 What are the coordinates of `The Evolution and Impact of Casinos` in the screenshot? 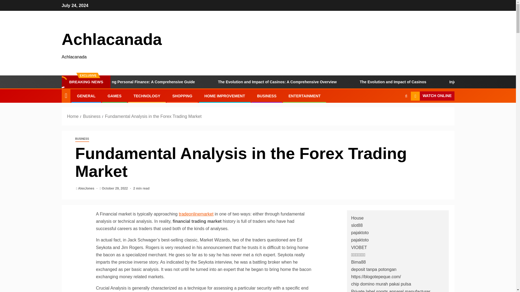 It's located at (425, 82).